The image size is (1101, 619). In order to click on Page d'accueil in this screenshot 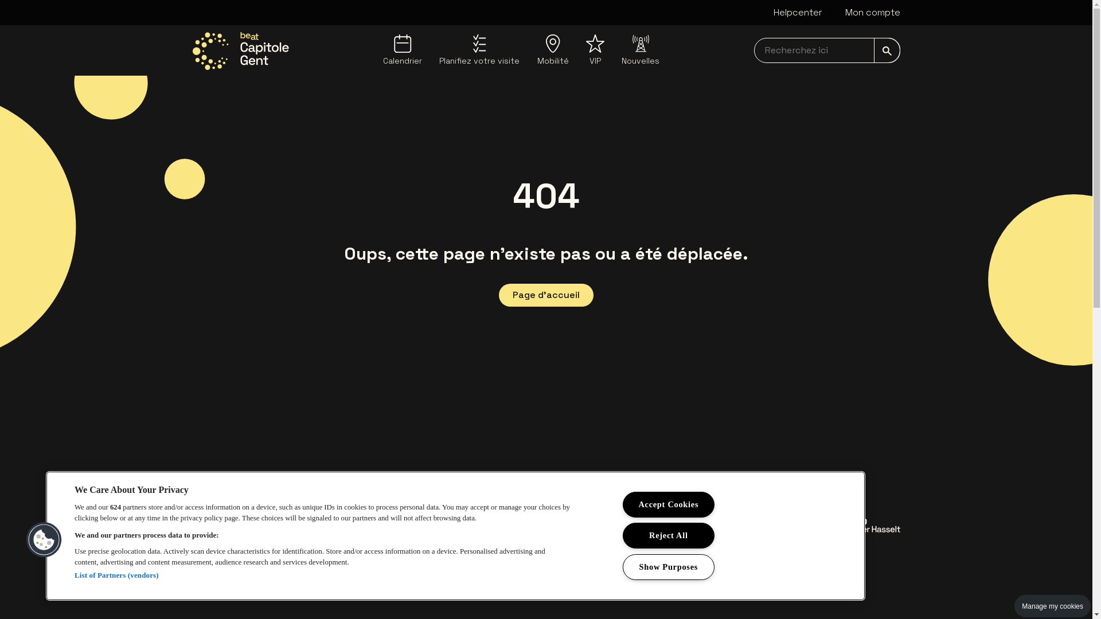, I will do `click(546, 295)`.